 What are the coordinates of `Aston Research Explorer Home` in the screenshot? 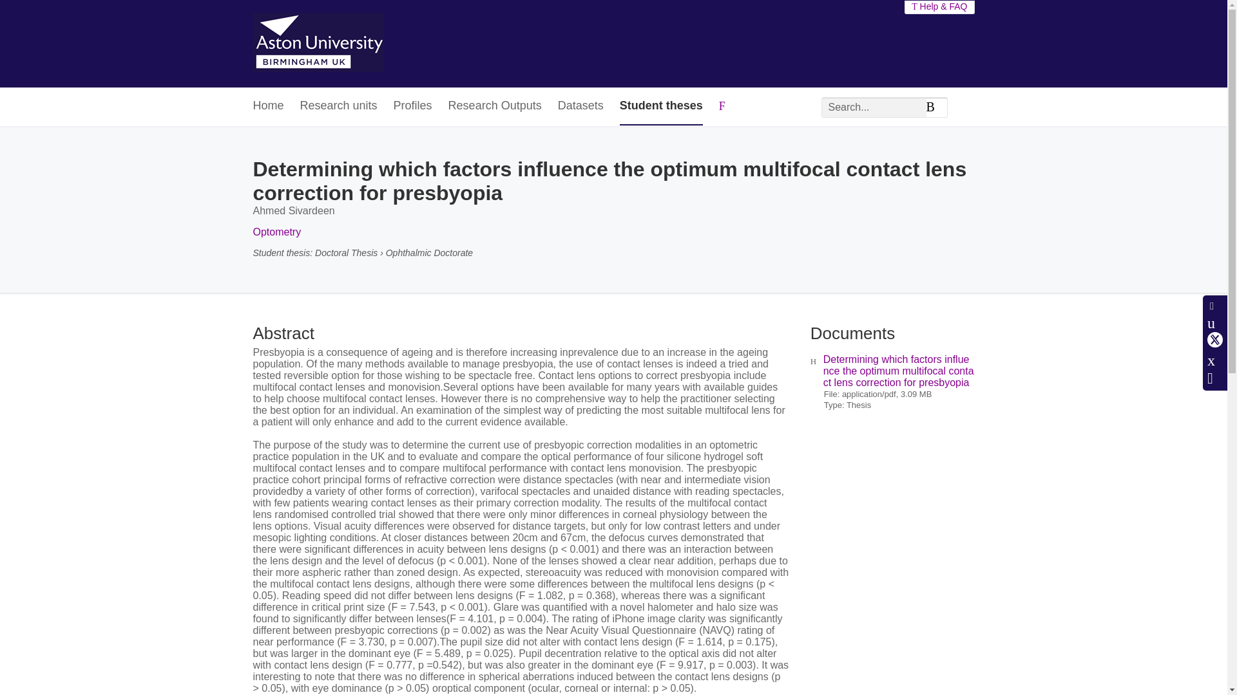 It's located at (318, 44).